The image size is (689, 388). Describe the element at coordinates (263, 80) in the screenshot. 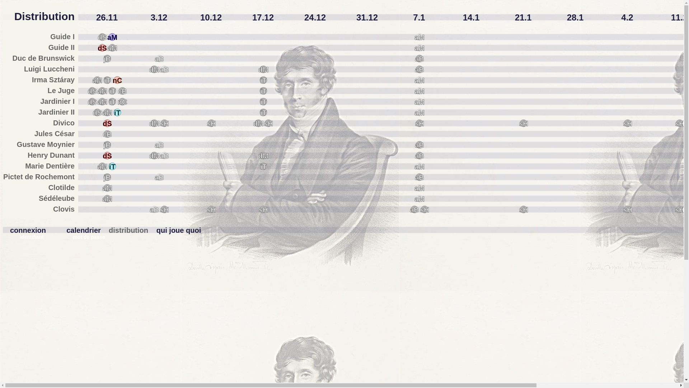

I see `iT` at that location.